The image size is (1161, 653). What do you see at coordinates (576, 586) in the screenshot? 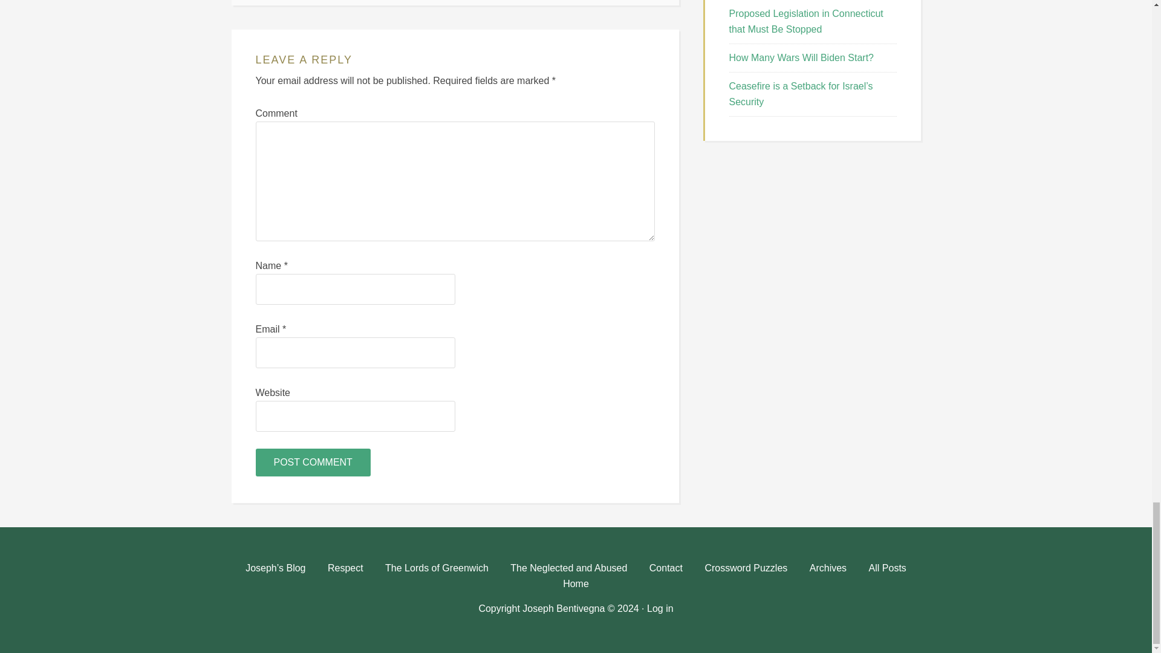
I see `Home` at bounding box center [576, 586].